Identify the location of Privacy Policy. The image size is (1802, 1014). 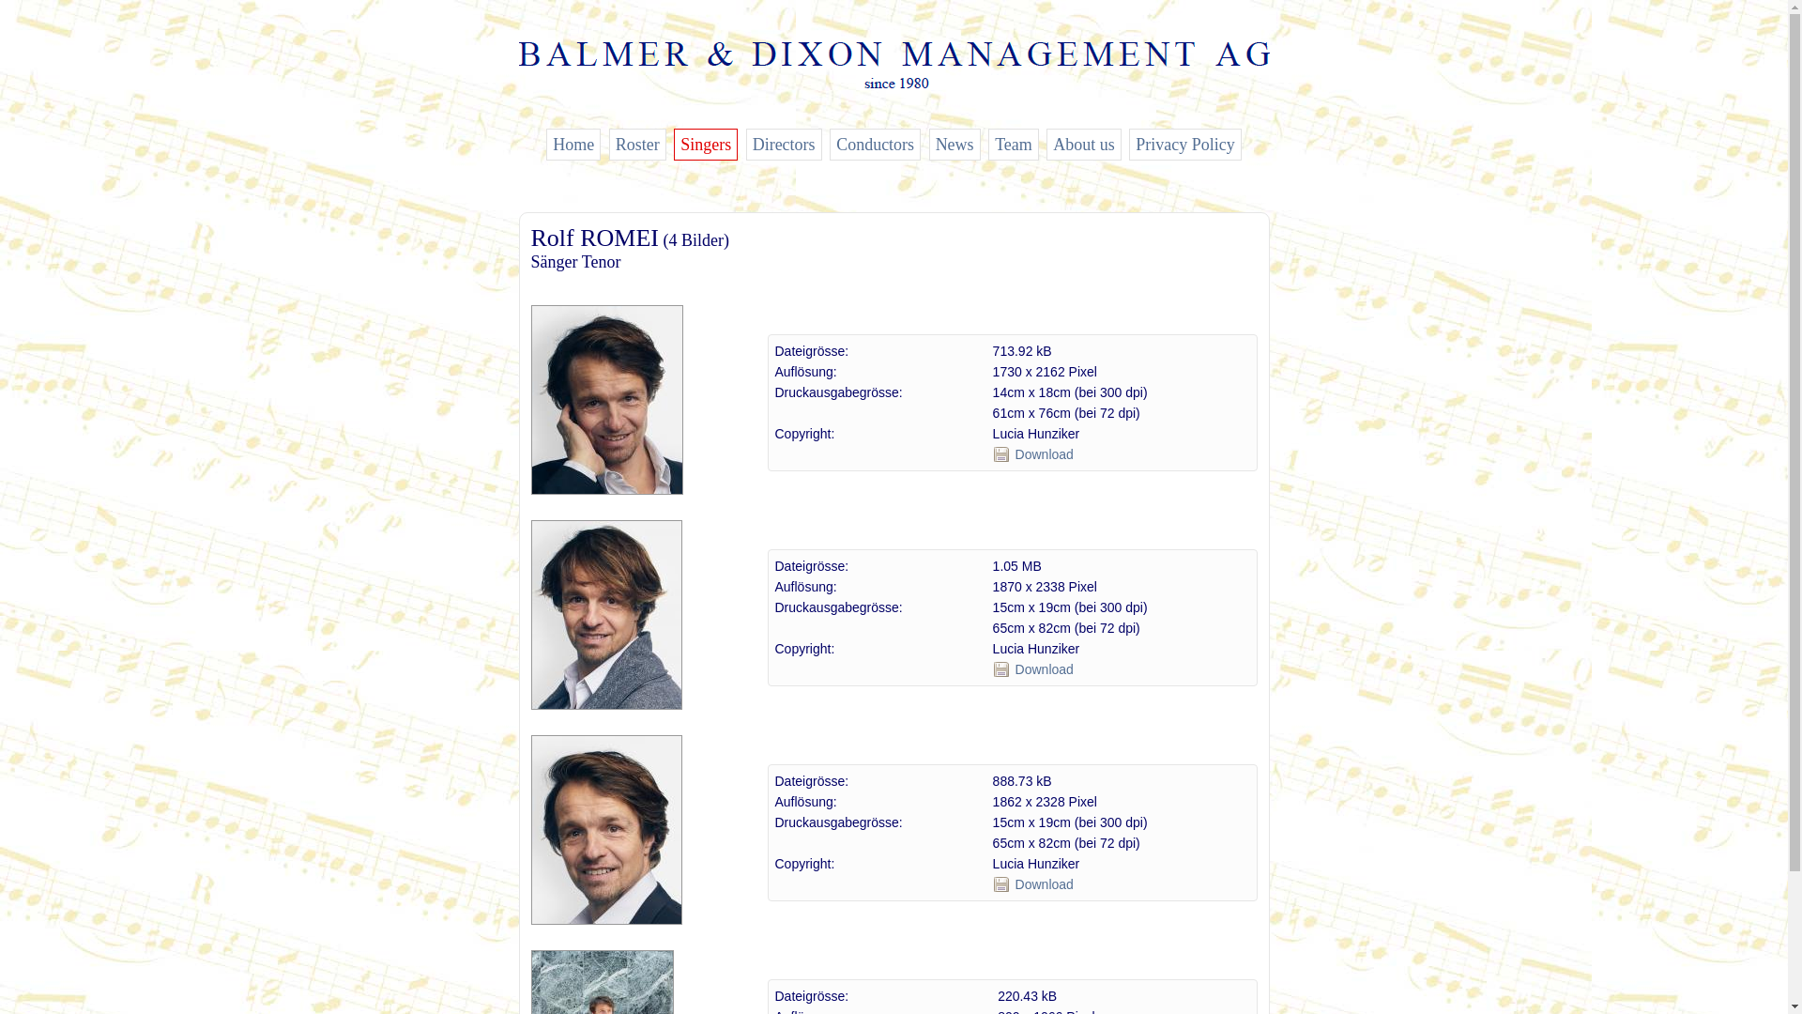
(1185, 145).